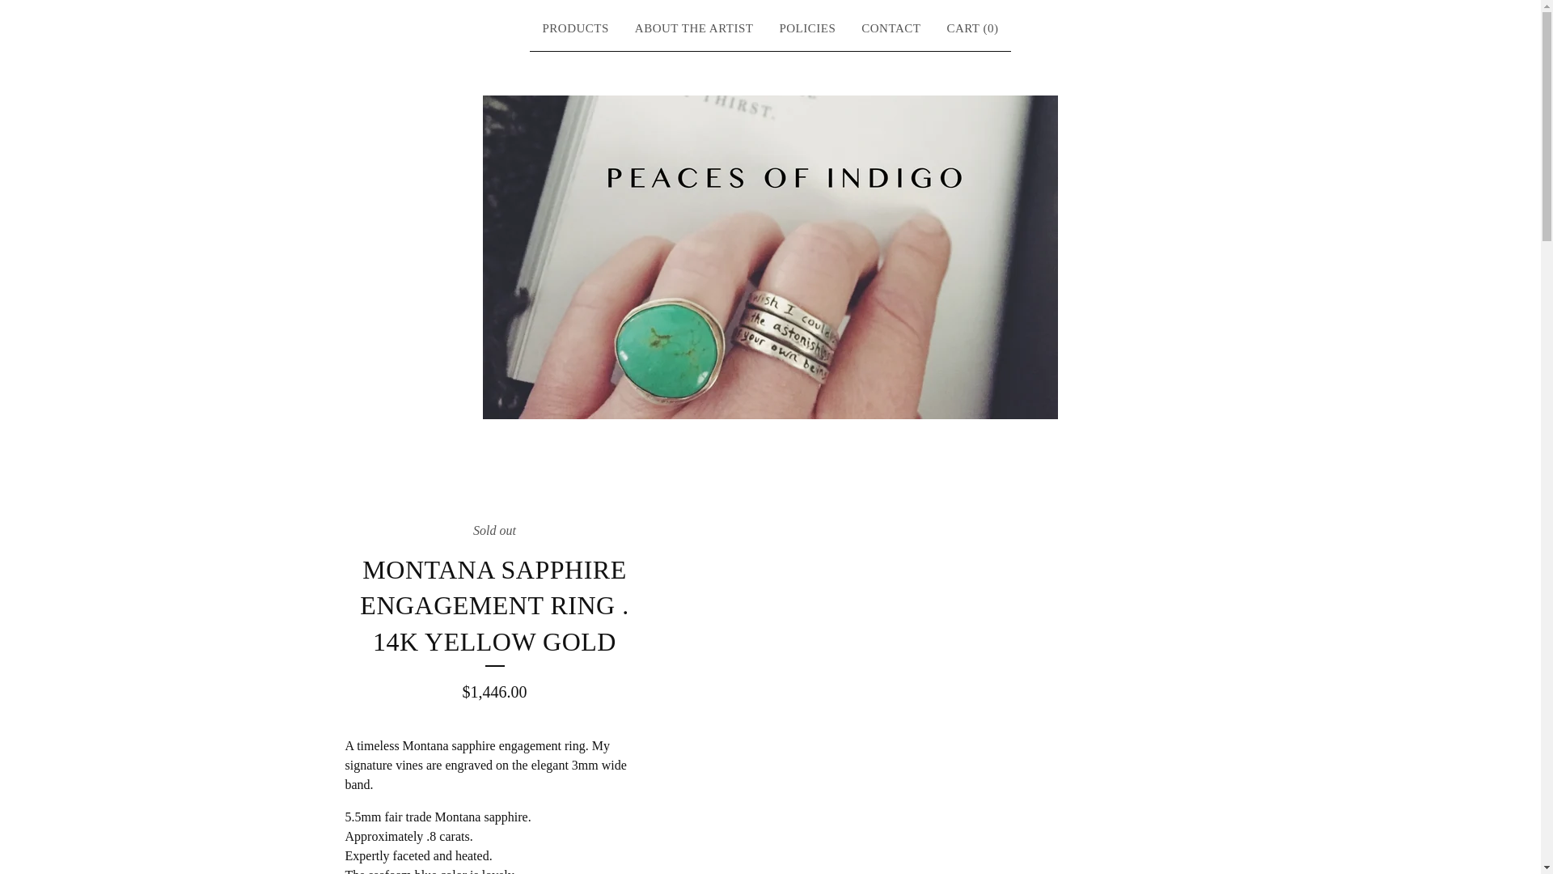 Image resolution: width=1553 pixels, height=874 pixels. What do you see at coordinates (694, 29) in the screenshot?
I see `ABOUT THE ARTIST` at bounding box center [694, 29].